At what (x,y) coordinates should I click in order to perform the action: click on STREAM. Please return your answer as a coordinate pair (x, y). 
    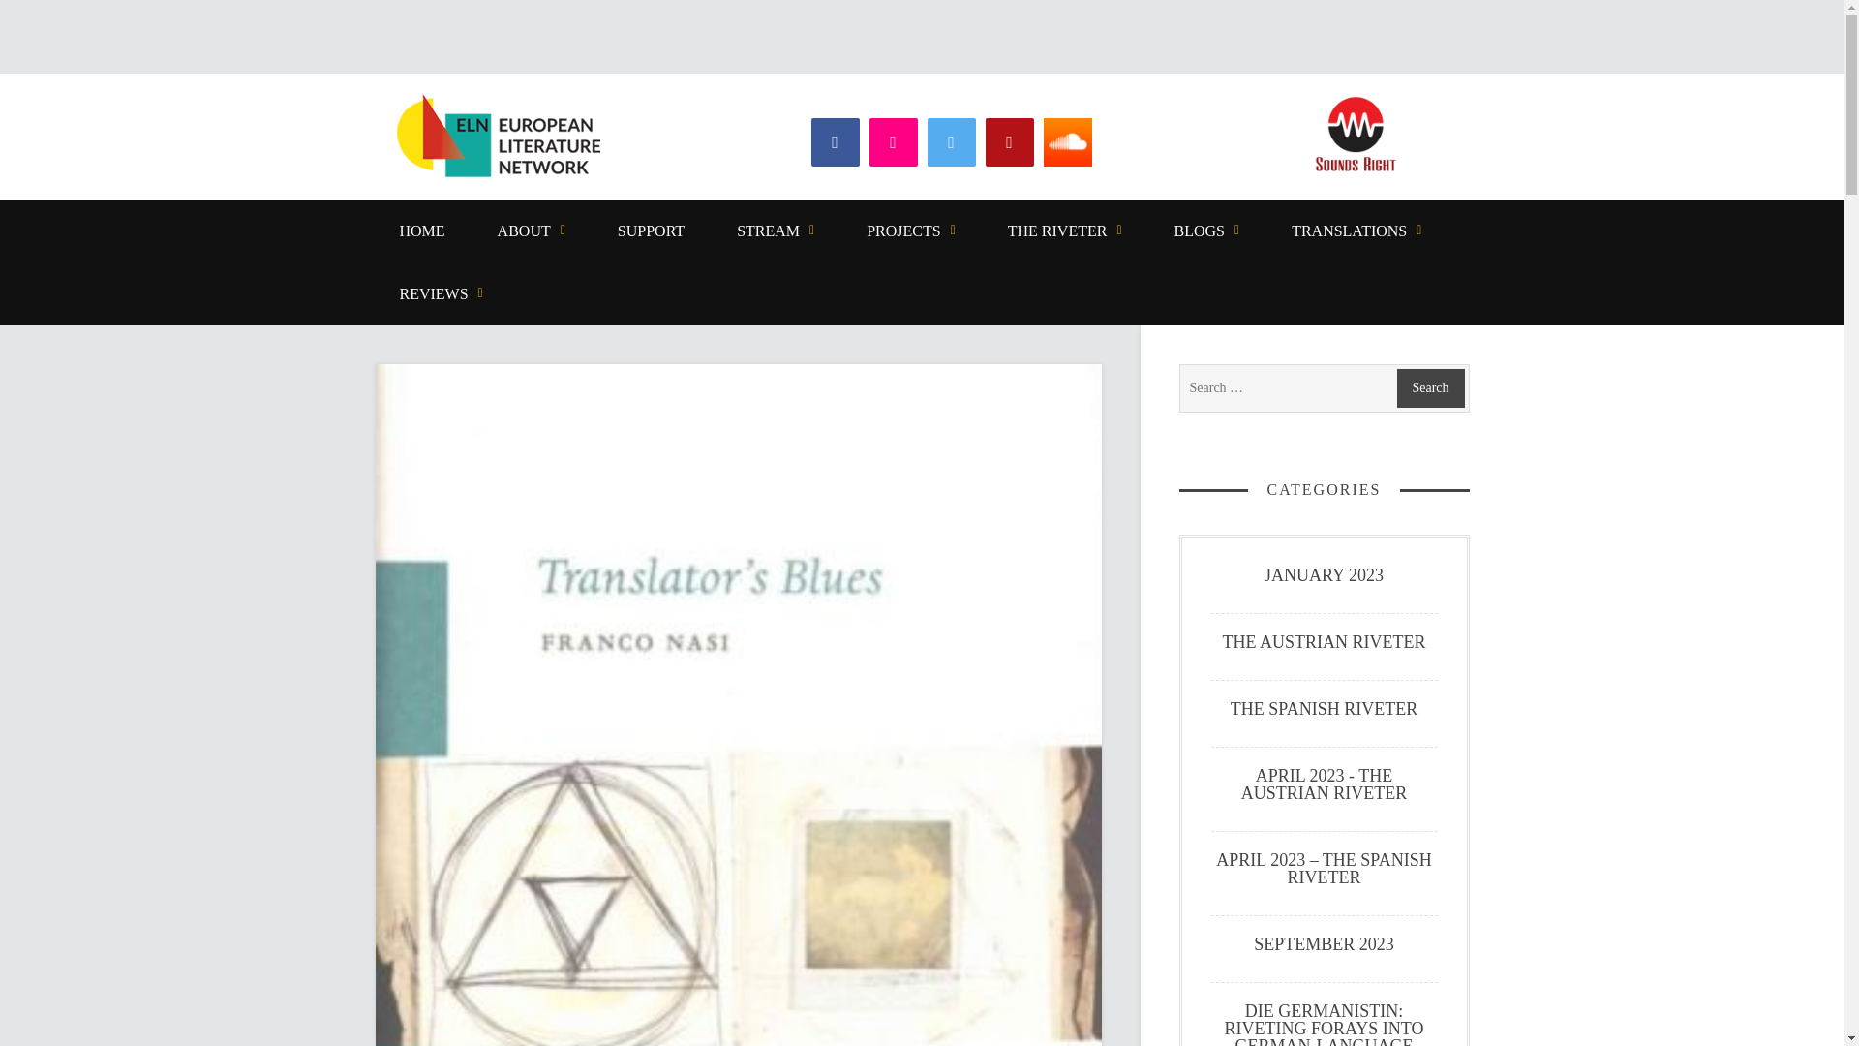
    Looking at the image, I should click on (775, 231).